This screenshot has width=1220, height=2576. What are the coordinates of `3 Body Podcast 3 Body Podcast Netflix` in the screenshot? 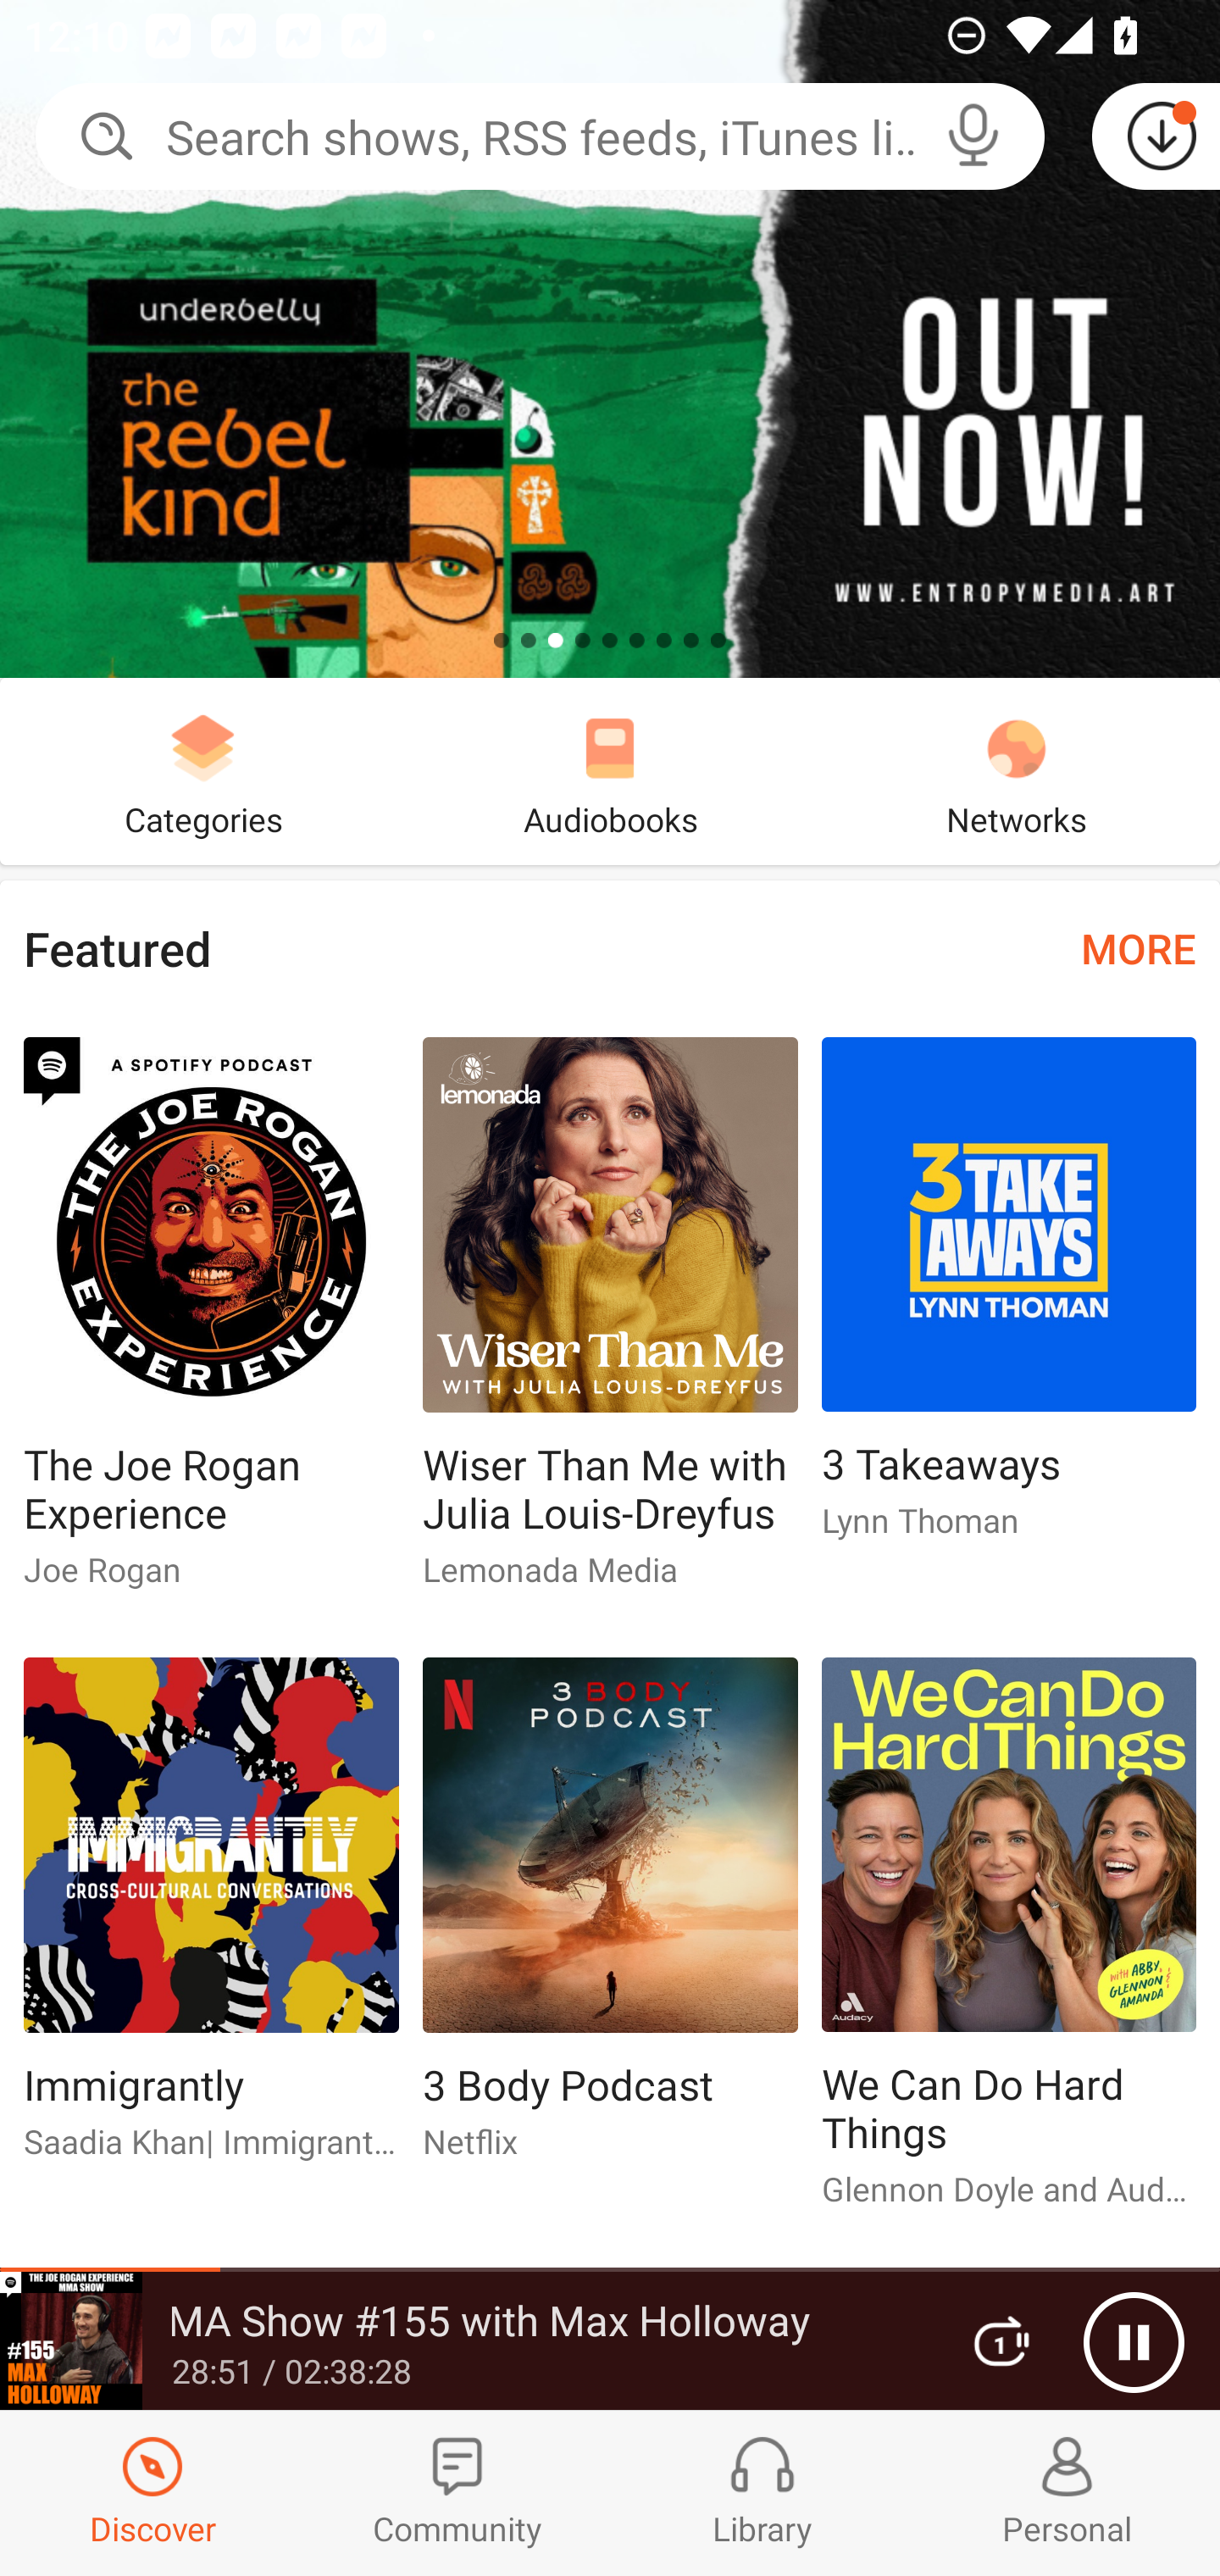 It's located at (610, 1921).